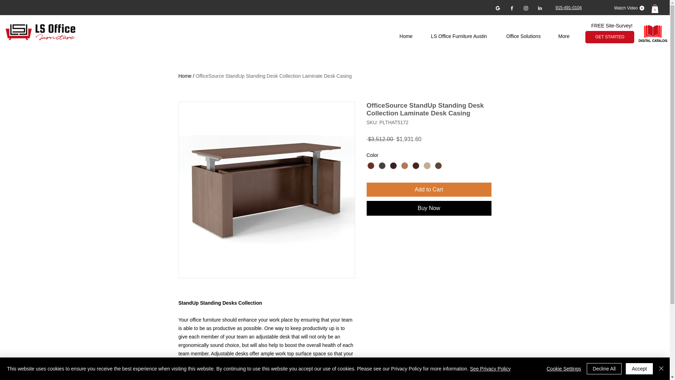 The height and width of the screenshot is (380, 675). I want to click on Digital Catalog, so click(654, 34).